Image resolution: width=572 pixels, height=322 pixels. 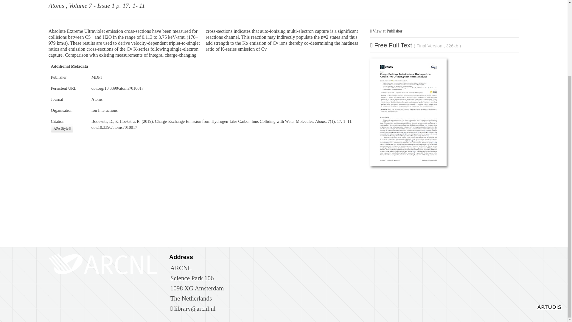 I want to click on Atoms, so click(x=56, y=5).